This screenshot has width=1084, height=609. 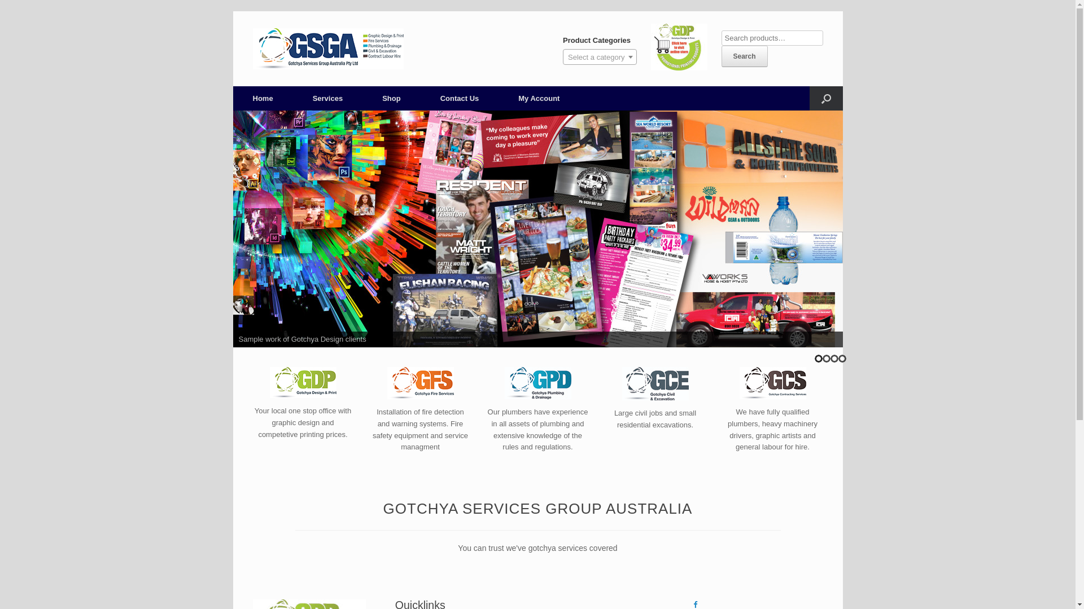 I want to click on GSGA, so click(x=329, y=48).